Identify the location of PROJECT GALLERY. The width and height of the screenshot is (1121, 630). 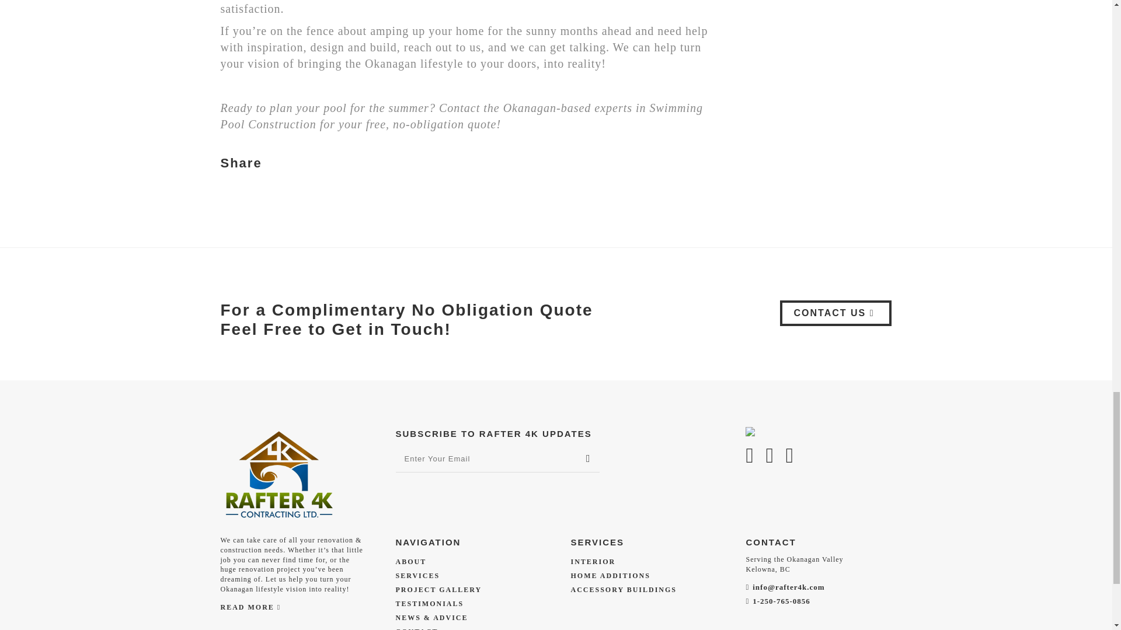
(438, 590).